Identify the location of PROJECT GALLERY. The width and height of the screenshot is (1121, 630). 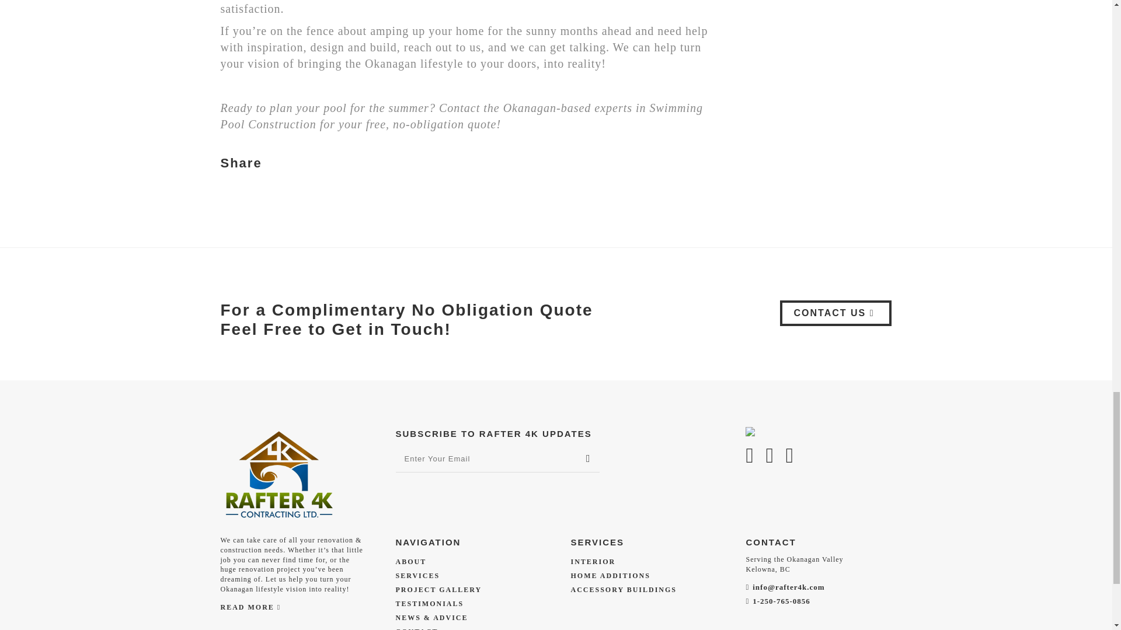
(438, 590).